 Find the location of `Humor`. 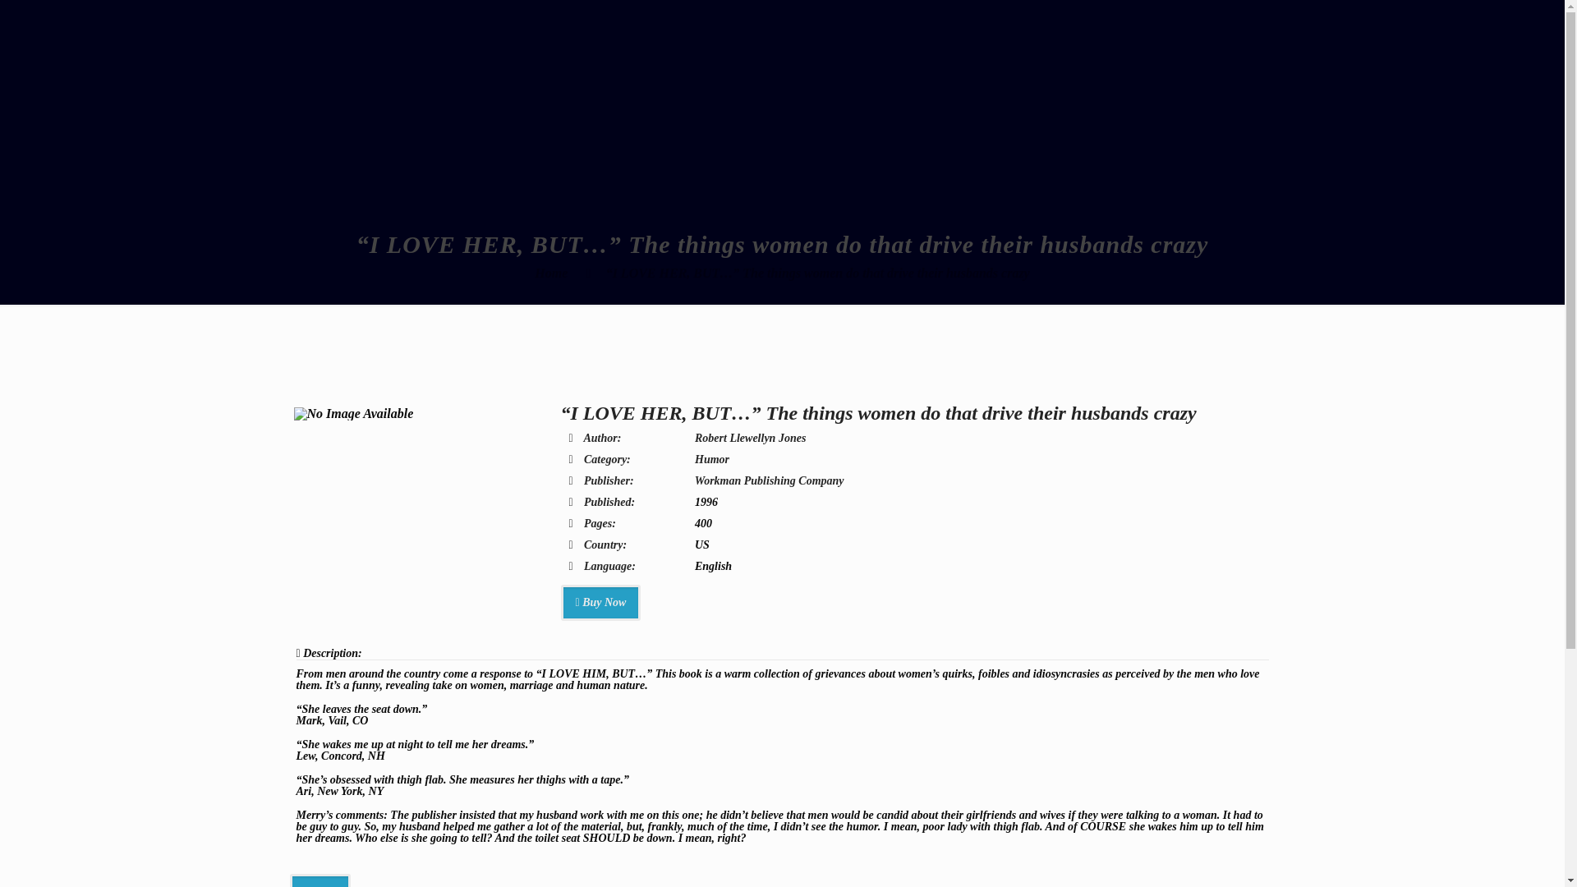

Humor is located at coordinates (711, 459).